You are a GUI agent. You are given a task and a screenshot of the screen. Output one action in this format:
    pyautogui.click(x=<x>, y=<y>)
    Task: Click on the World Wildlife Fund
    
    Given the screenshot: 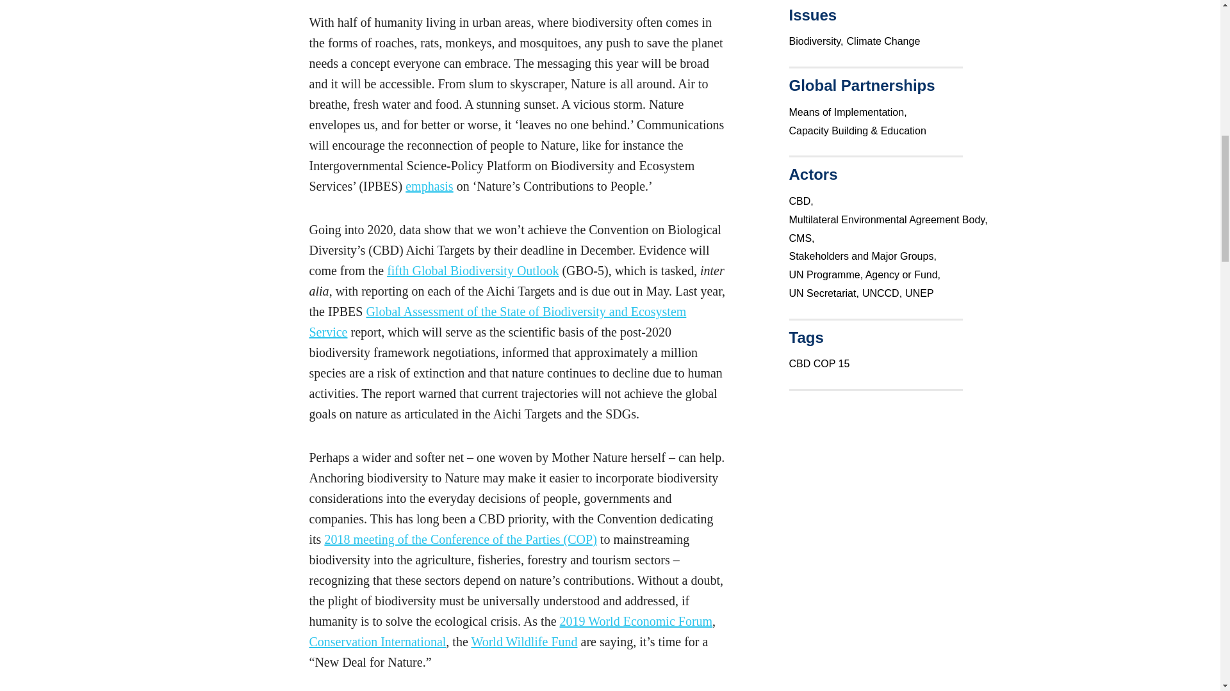 What is the action you would take?
    pyautogui.click(x=524, y=642)
    